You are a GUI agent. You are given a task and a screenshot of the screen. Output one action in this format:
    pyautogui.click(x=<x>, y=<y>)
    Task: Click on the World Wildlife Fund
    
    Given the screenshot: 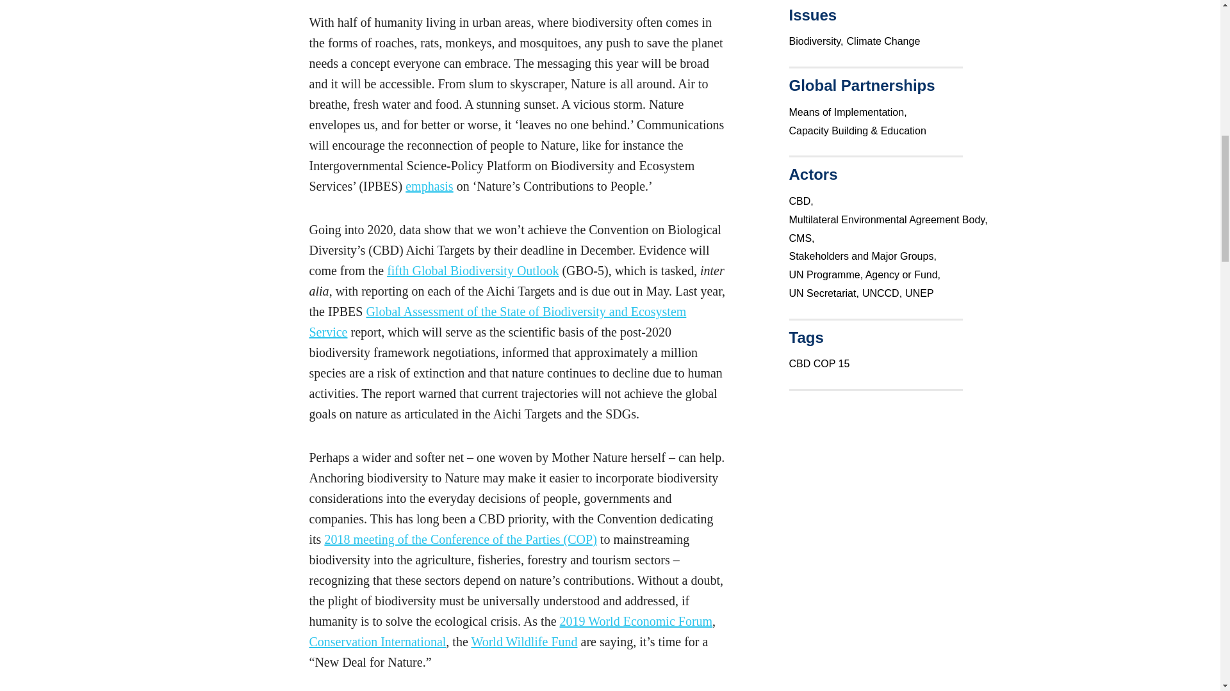 What is the action you would take?
    pyautogui.click(x=524, y=642)
    